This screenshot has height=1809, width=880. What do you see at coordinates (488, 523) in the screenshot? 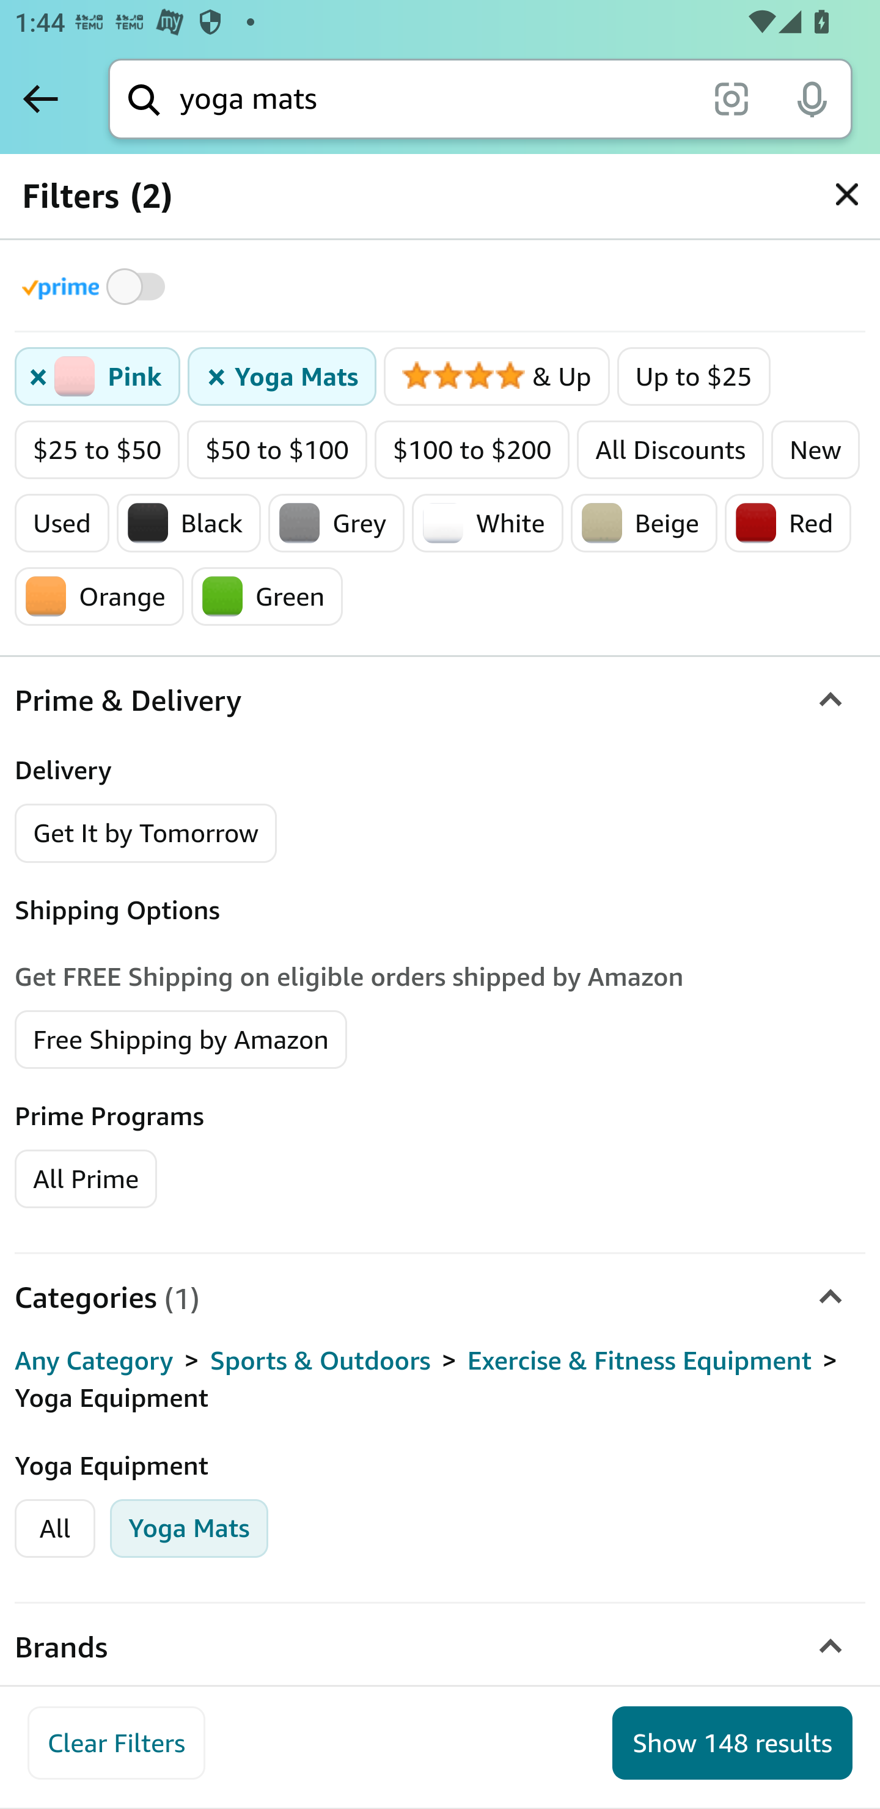
I see `White White White White` at bounding box center [488, 523].